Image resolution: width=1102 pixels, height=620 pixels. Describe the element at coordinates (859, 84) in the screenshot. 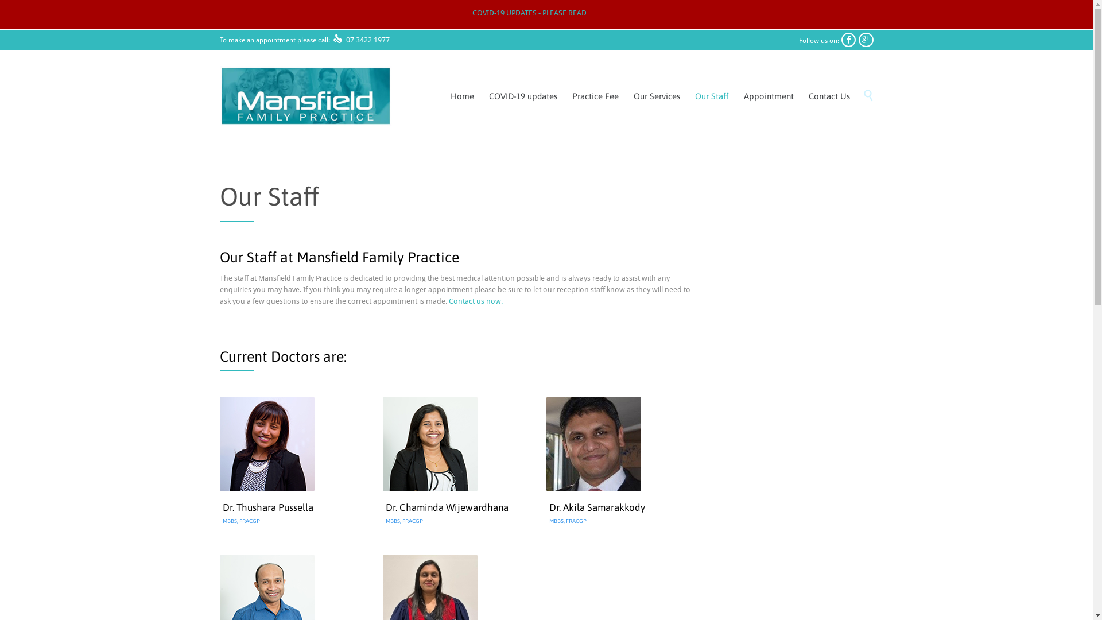

I see `Skip to content` at that location.